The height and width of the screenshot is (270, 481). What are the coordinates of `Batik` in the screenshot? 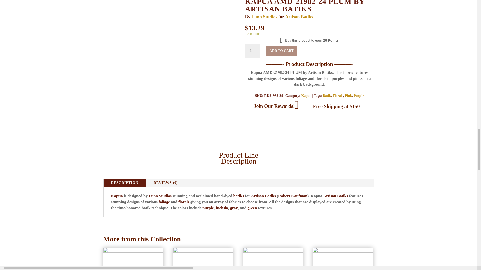 It's located at (327, 95).